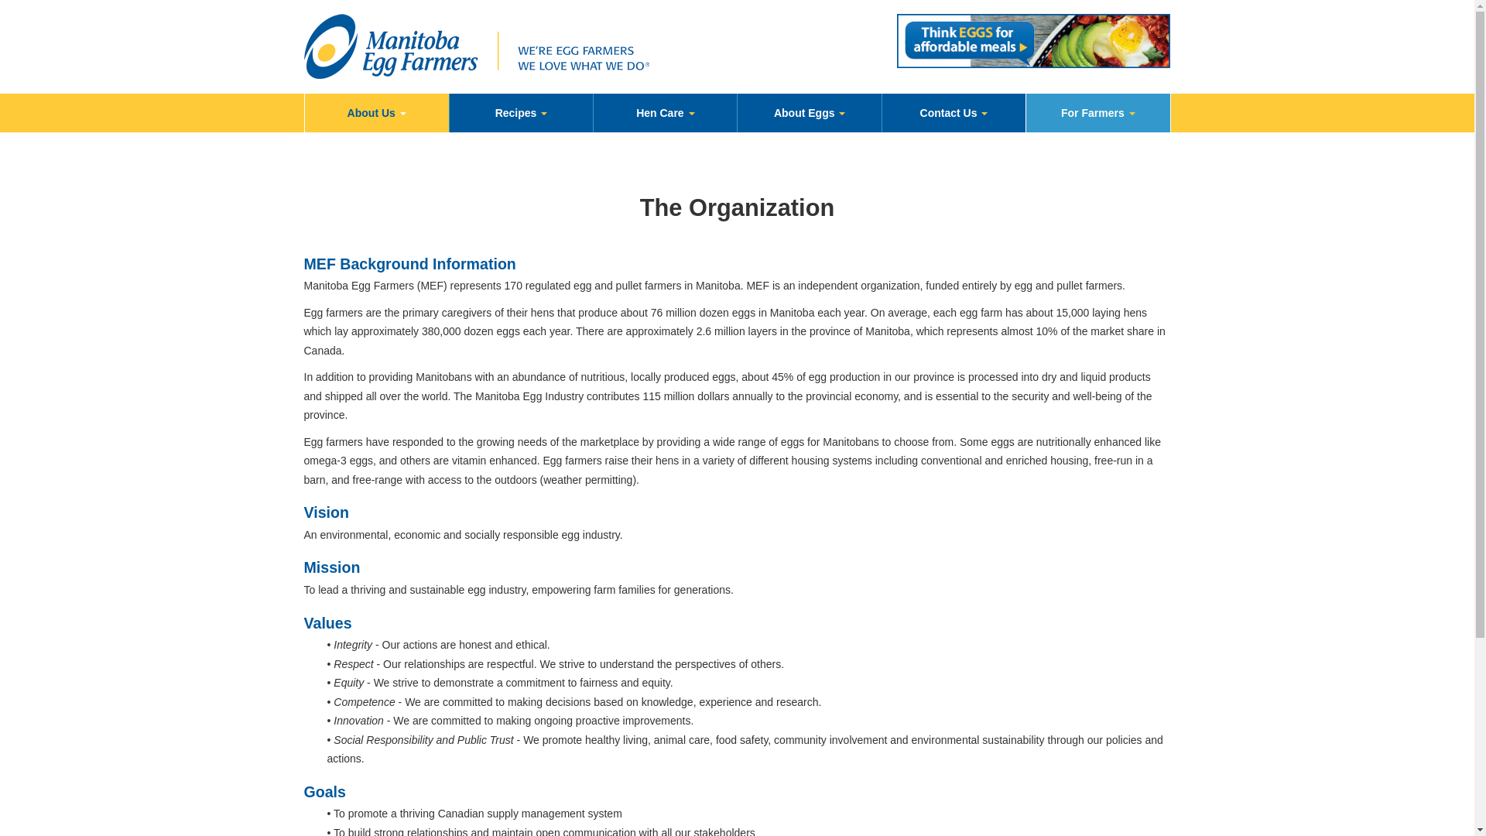 The image size is (1486, 836). What do you see at coordinates (376, 112) in the screenshot?
I see `About Us` at bounding box center [376, 112].